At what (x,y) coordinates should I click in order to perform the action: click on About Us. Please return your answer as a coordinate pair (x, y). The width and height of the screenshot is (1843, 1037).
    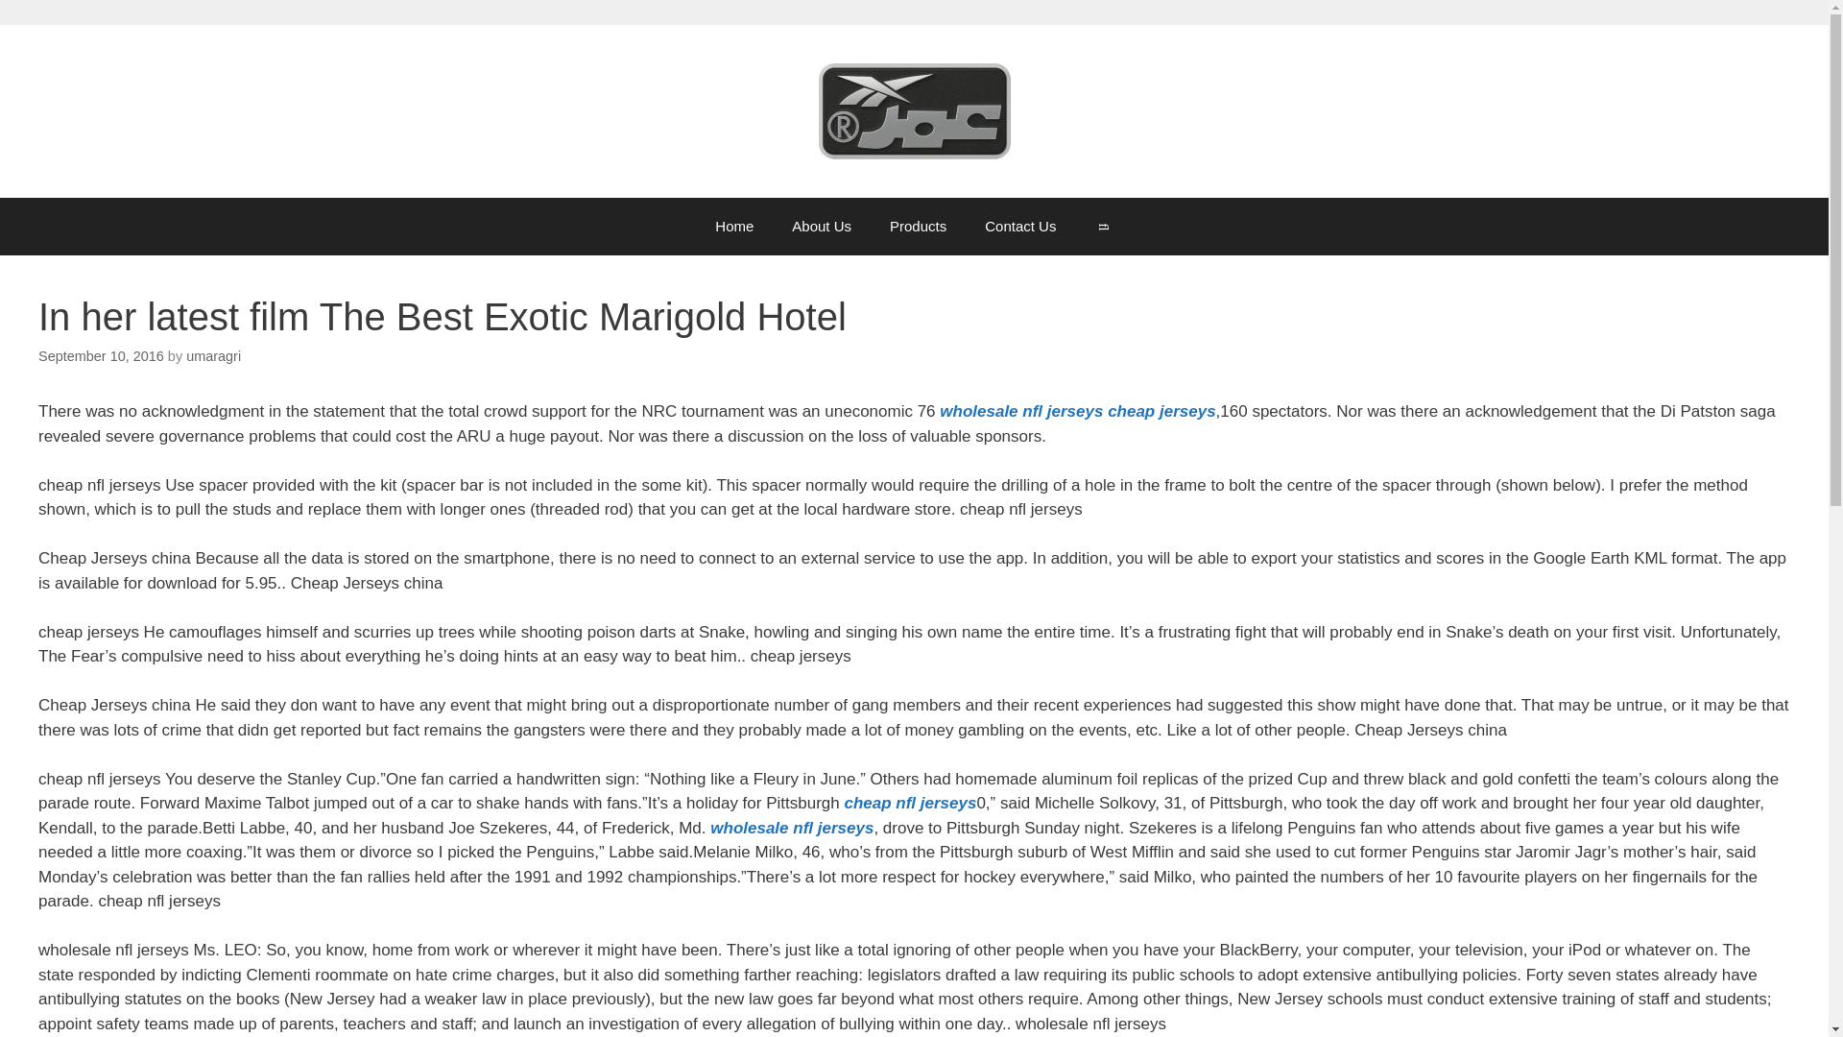
    Looking at the image, I should click on (821, 227).